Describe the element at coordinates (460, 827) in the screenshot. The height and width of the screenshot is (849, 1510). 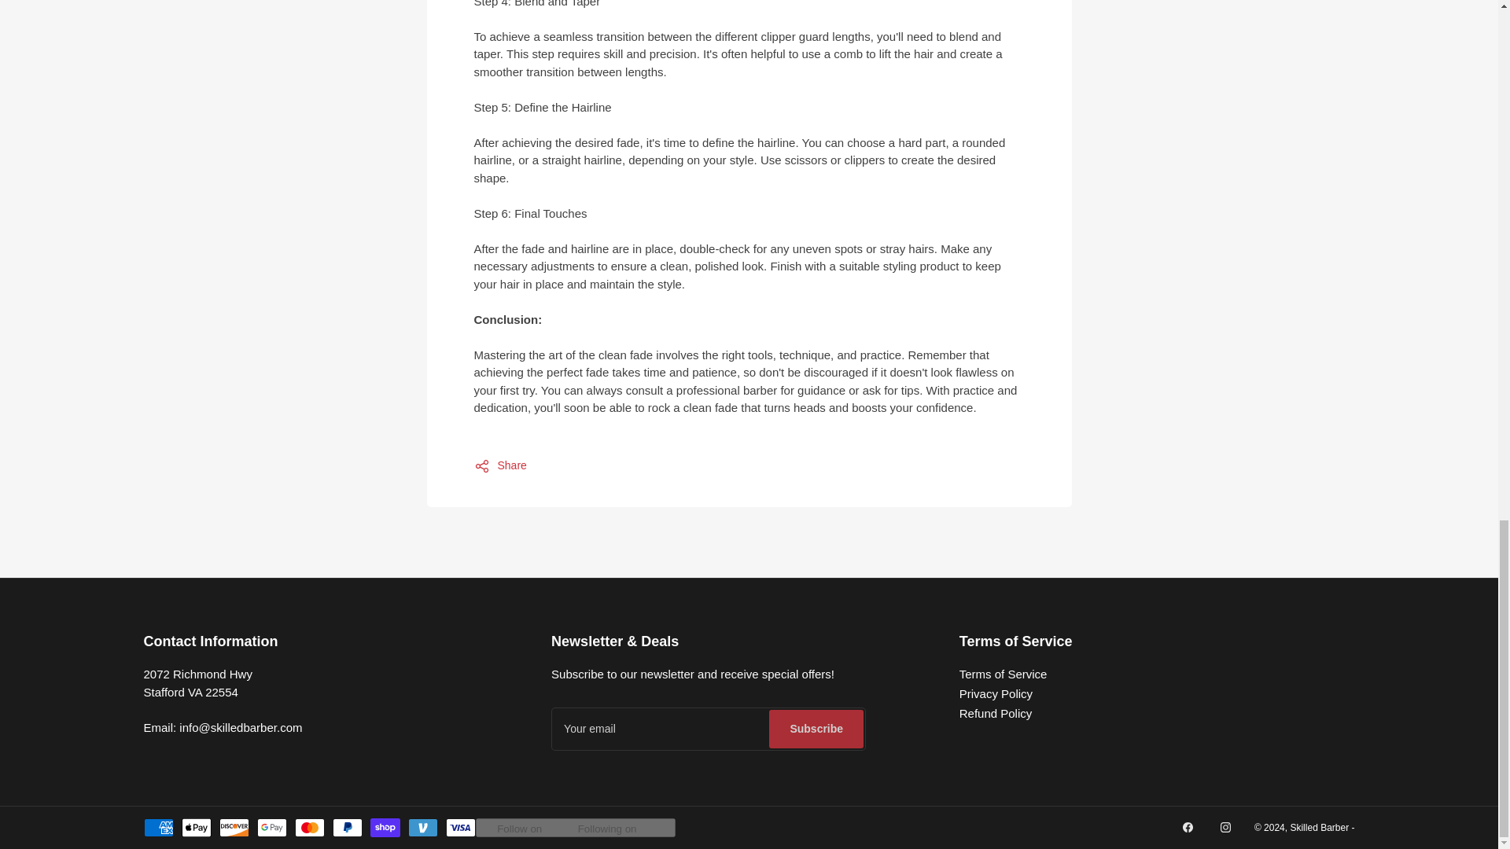
I see `Visa` at that location.